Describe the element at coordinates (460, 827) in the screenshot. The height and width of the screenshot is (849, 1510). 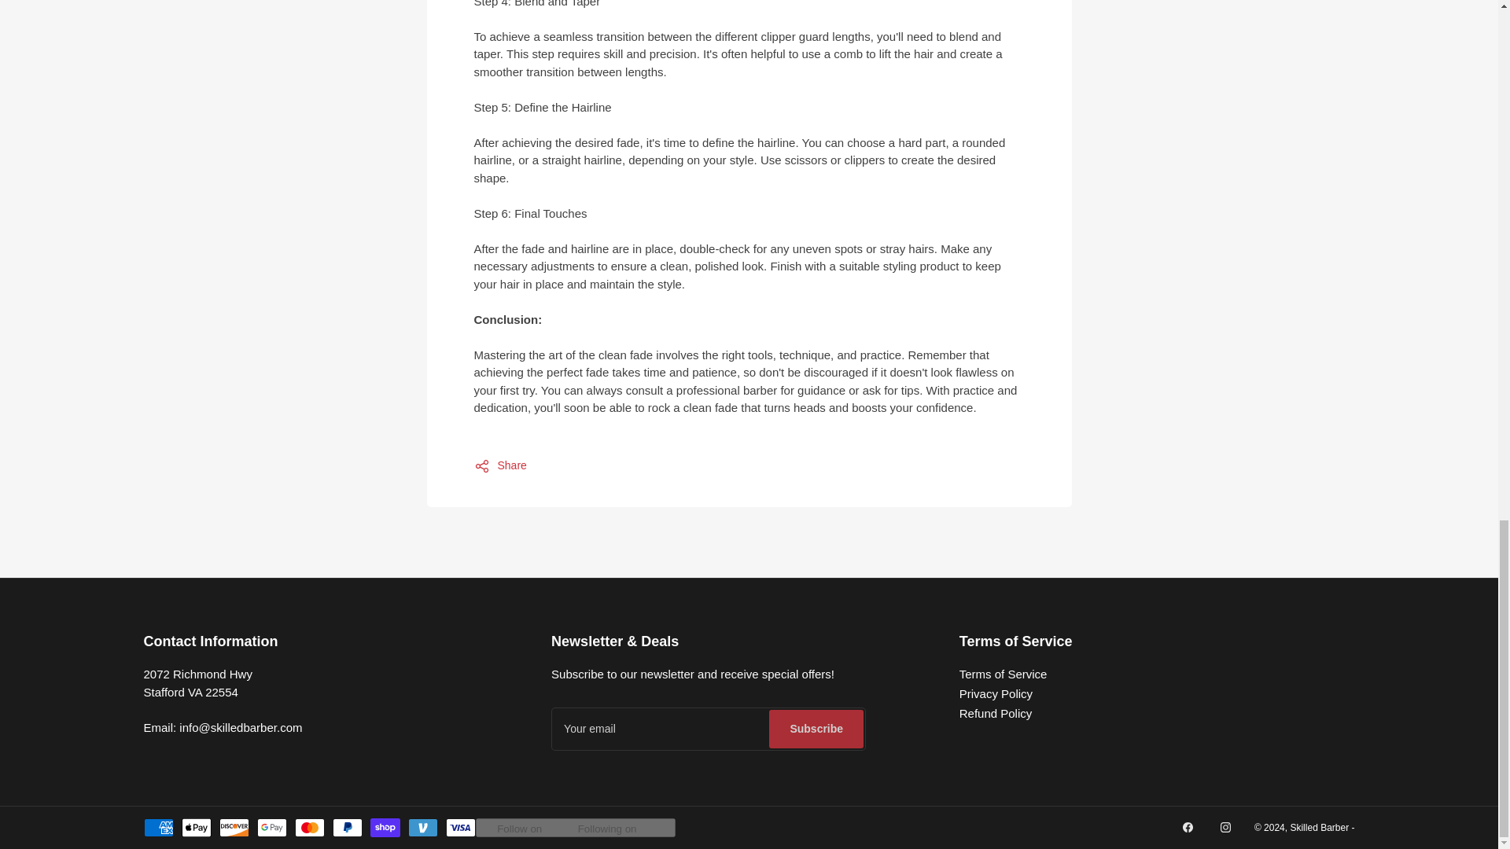
I see `Visa` at that location.